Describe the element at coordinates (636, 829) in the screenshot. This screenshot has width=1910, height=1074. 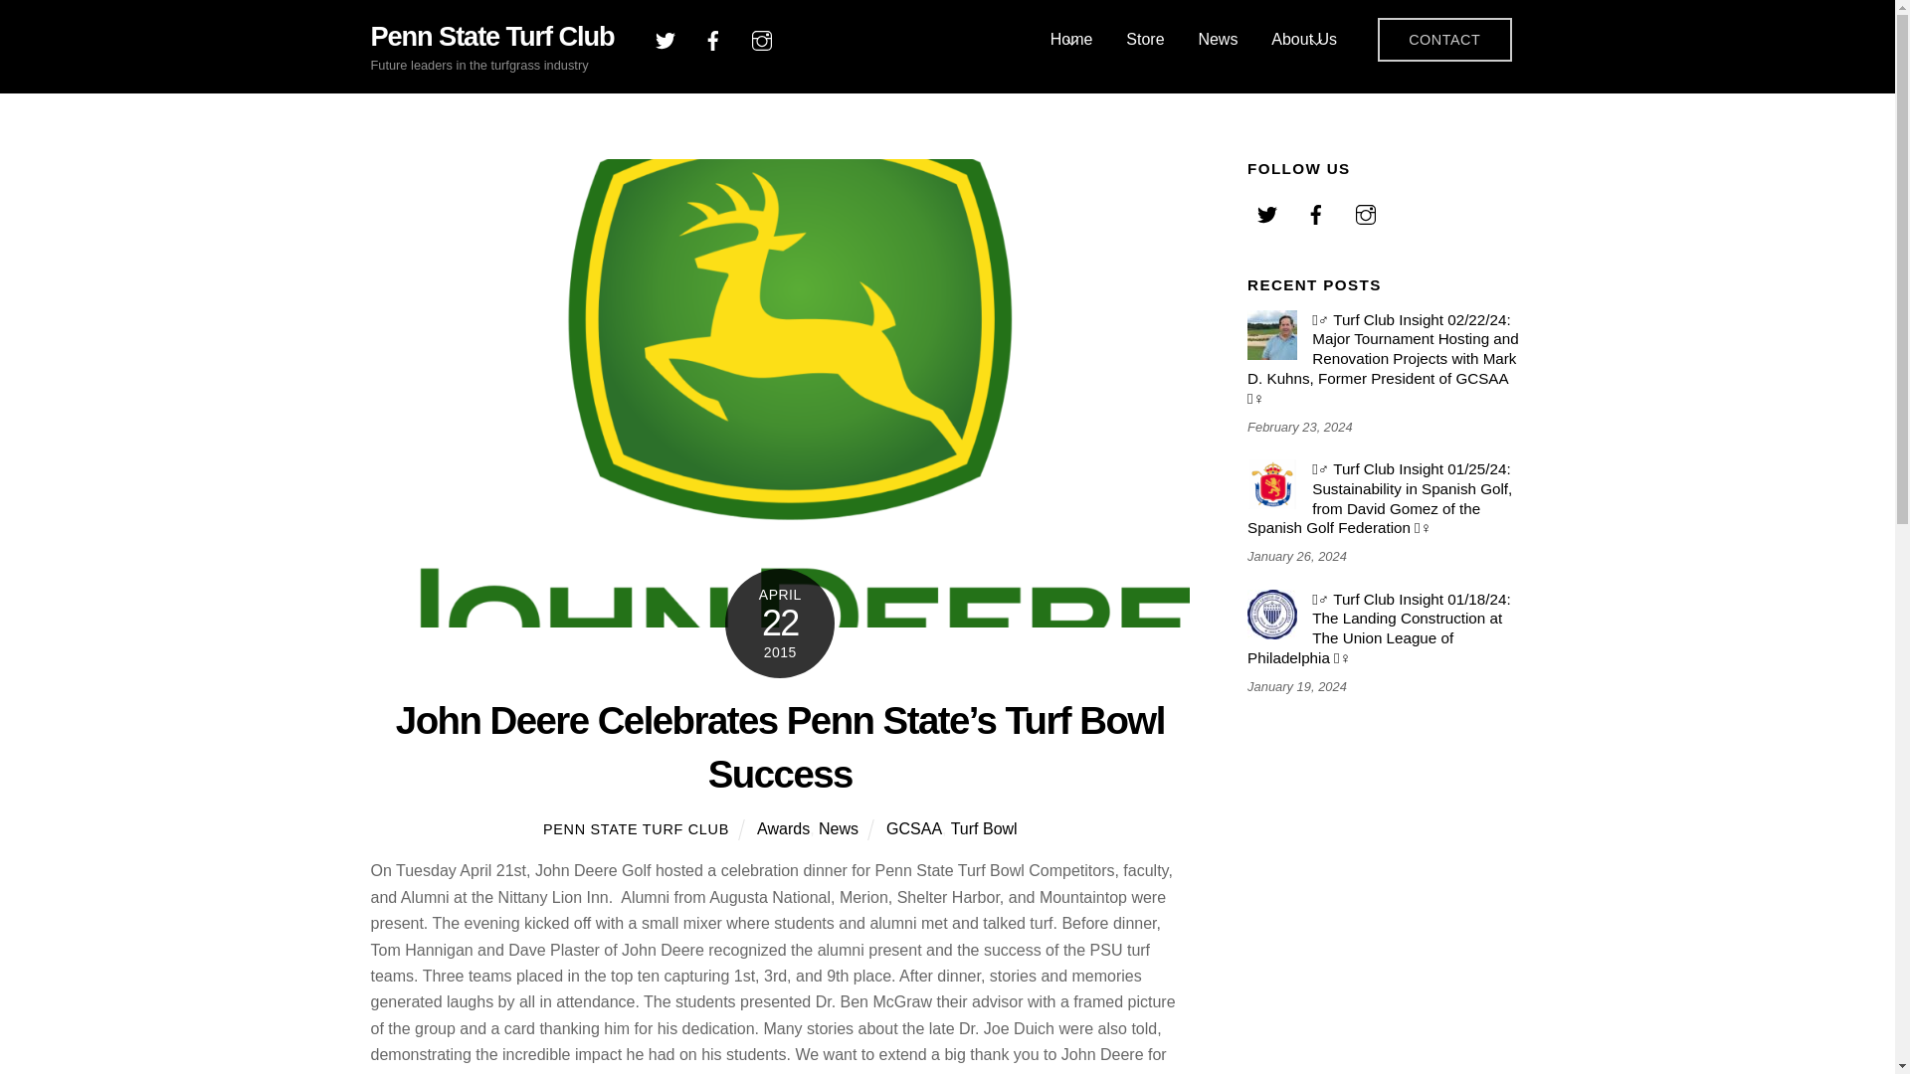
I see `Penn State Turf Club` at that location.